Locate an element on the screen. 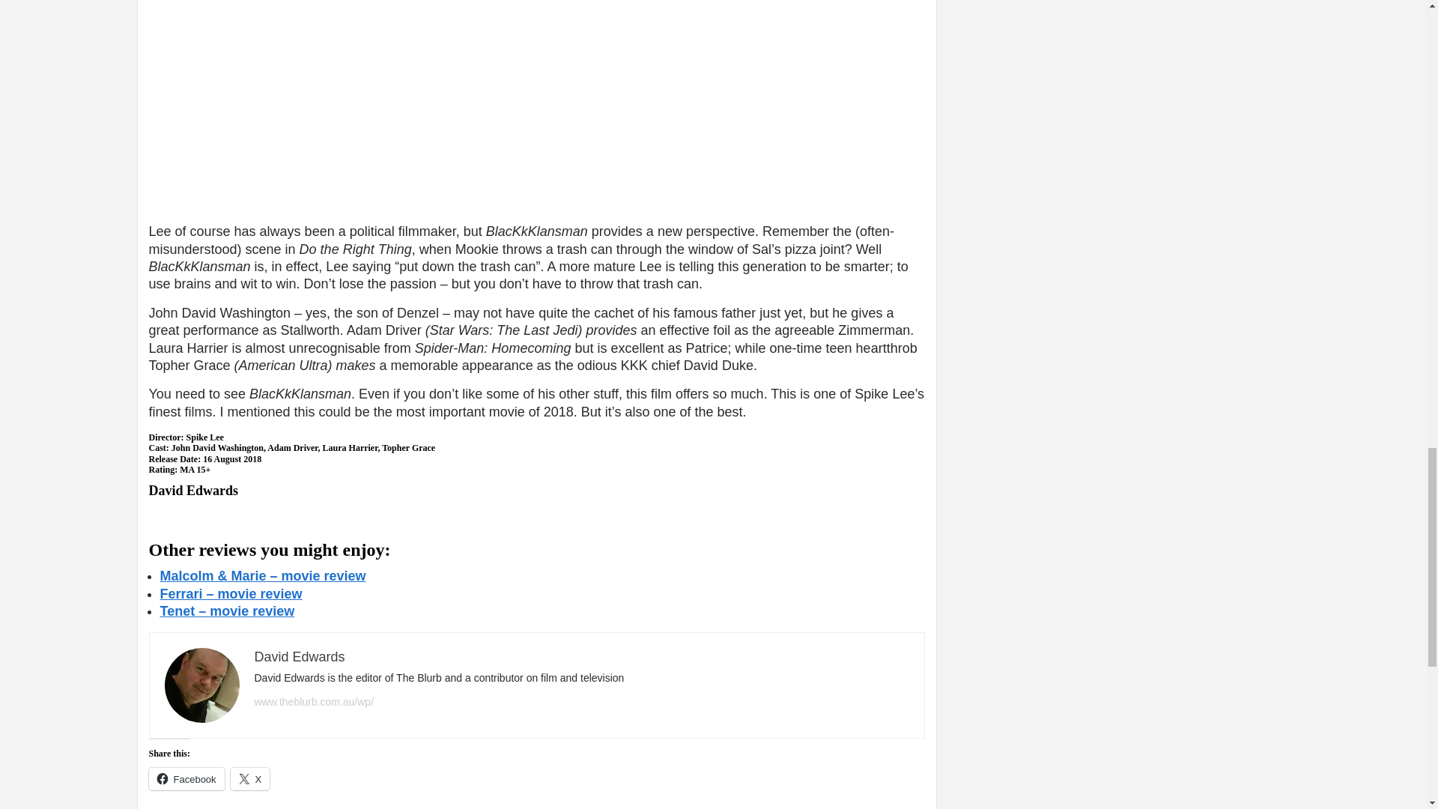 This screenshot has height=809, width=1438. Facebook is located at coordinates (186, 779).